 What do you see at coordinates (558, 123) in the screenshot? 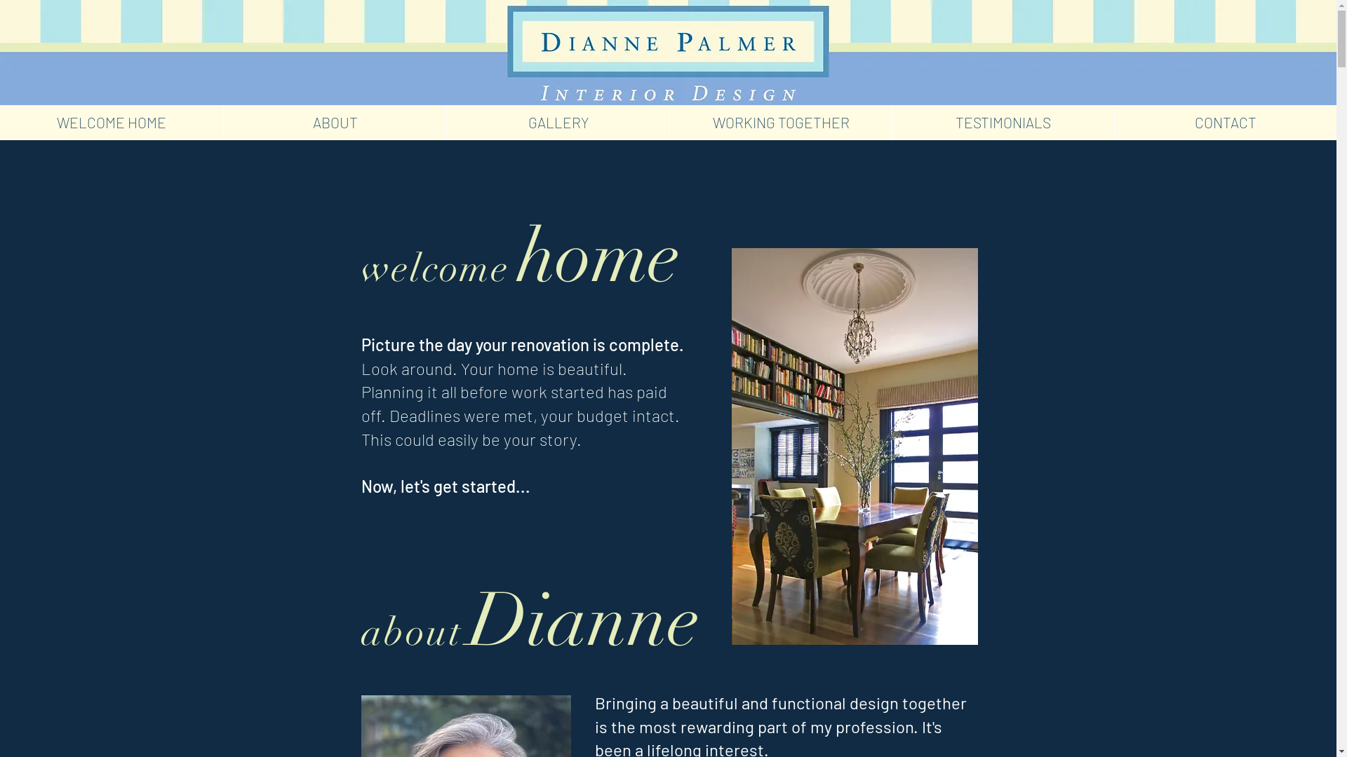
I see `GALLERY` at bounding box center [558, 123].